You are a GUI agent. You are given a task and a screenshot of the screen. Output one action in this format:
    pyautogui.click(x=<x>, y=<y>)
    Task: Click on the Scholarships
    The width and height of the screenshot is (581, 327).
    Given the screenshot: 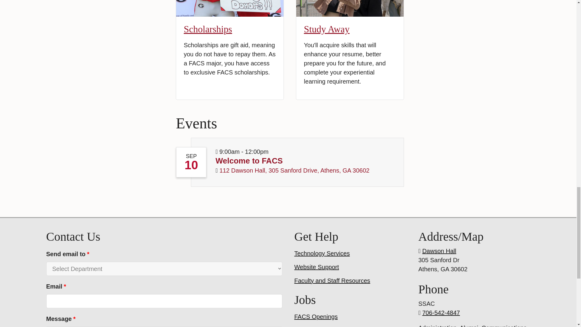 What is the action you would take?
    pyautogui.click(x=208, y=29)
    